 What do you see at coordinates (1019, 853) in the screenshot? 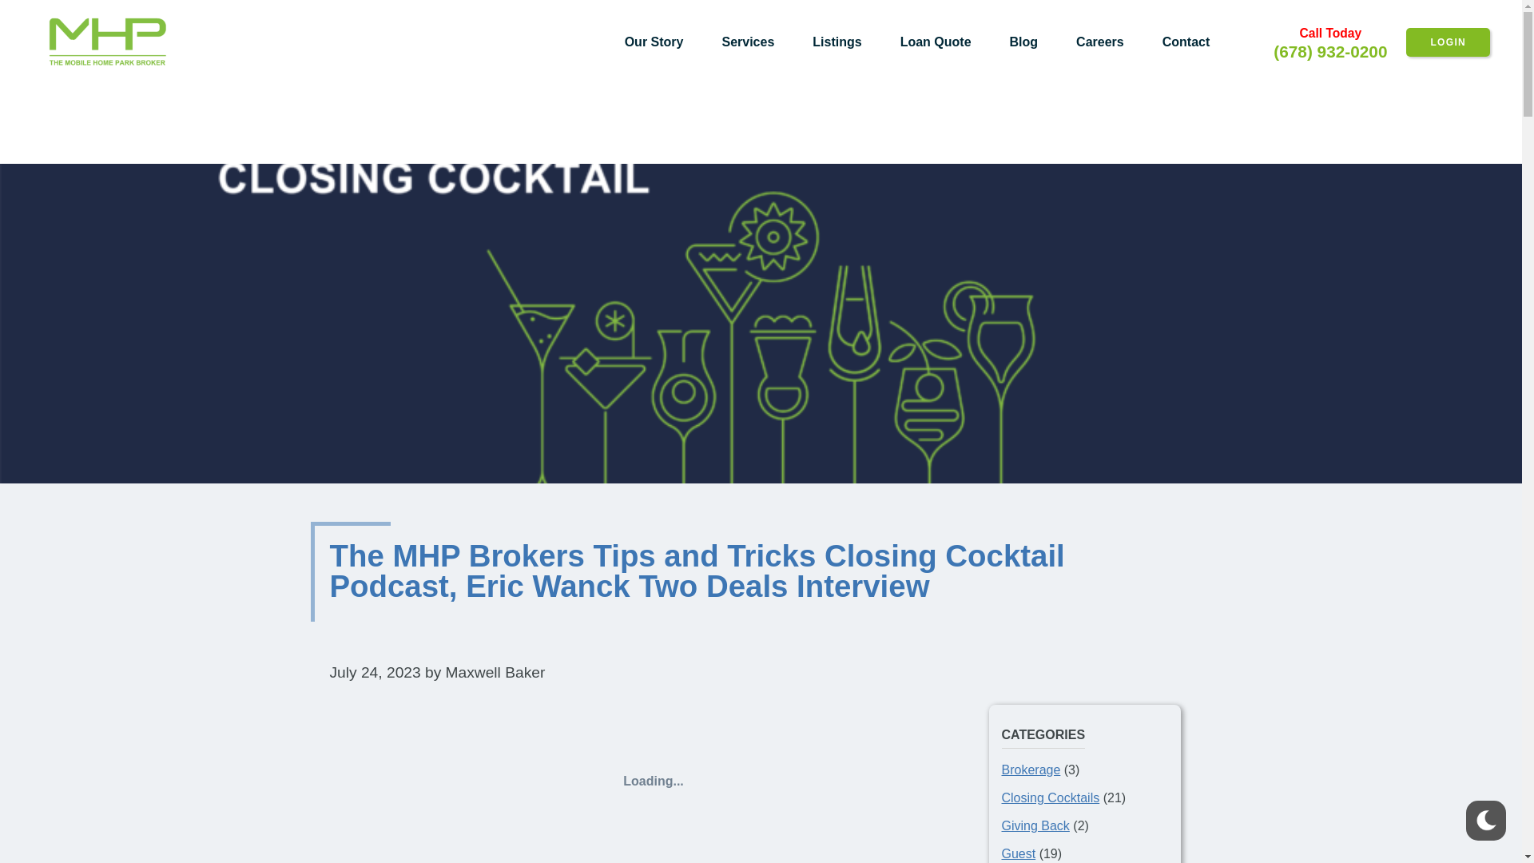
I see `Guest` at bounding box center [1019, 853].